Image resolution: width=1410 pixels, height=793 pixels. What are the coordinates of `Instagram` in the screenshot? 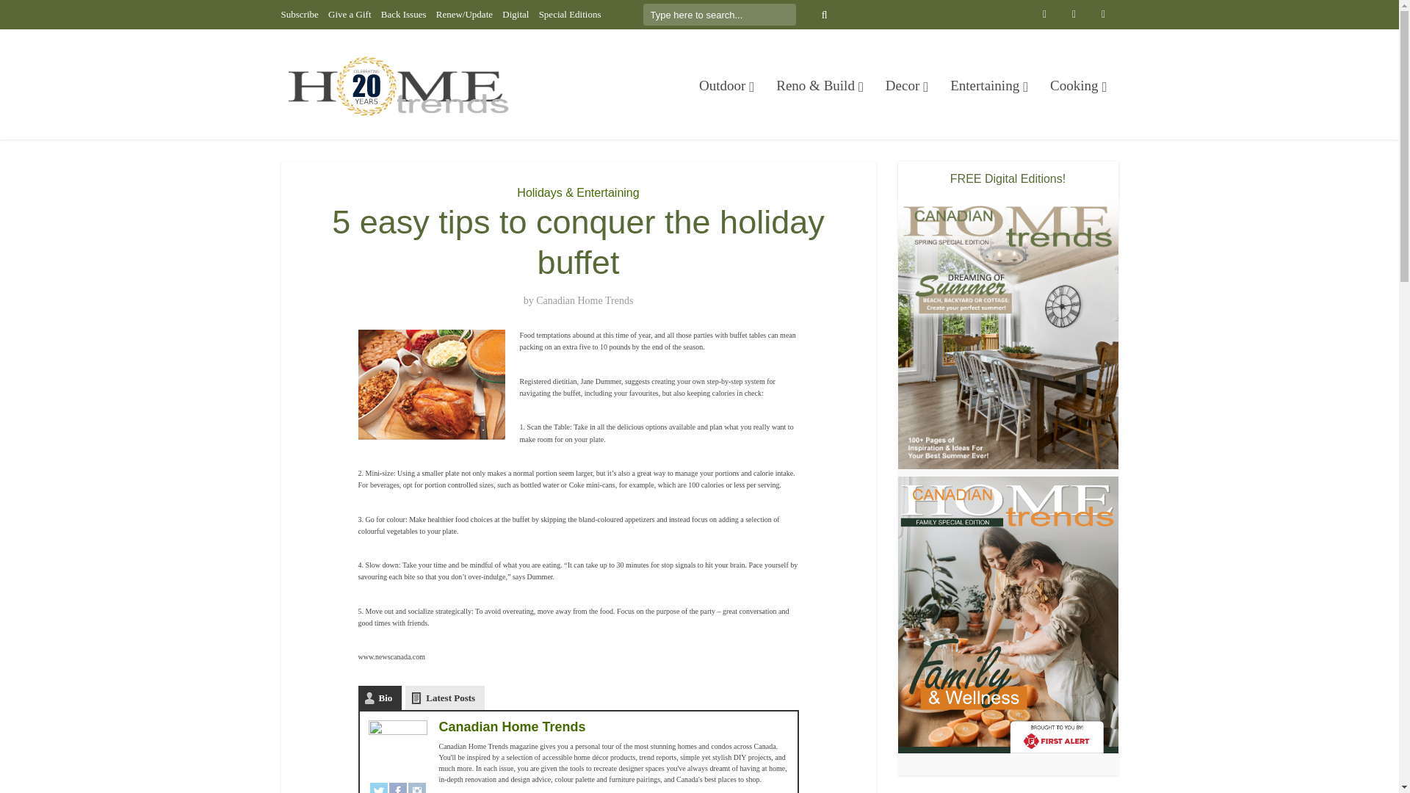 It's located at (417, 787).